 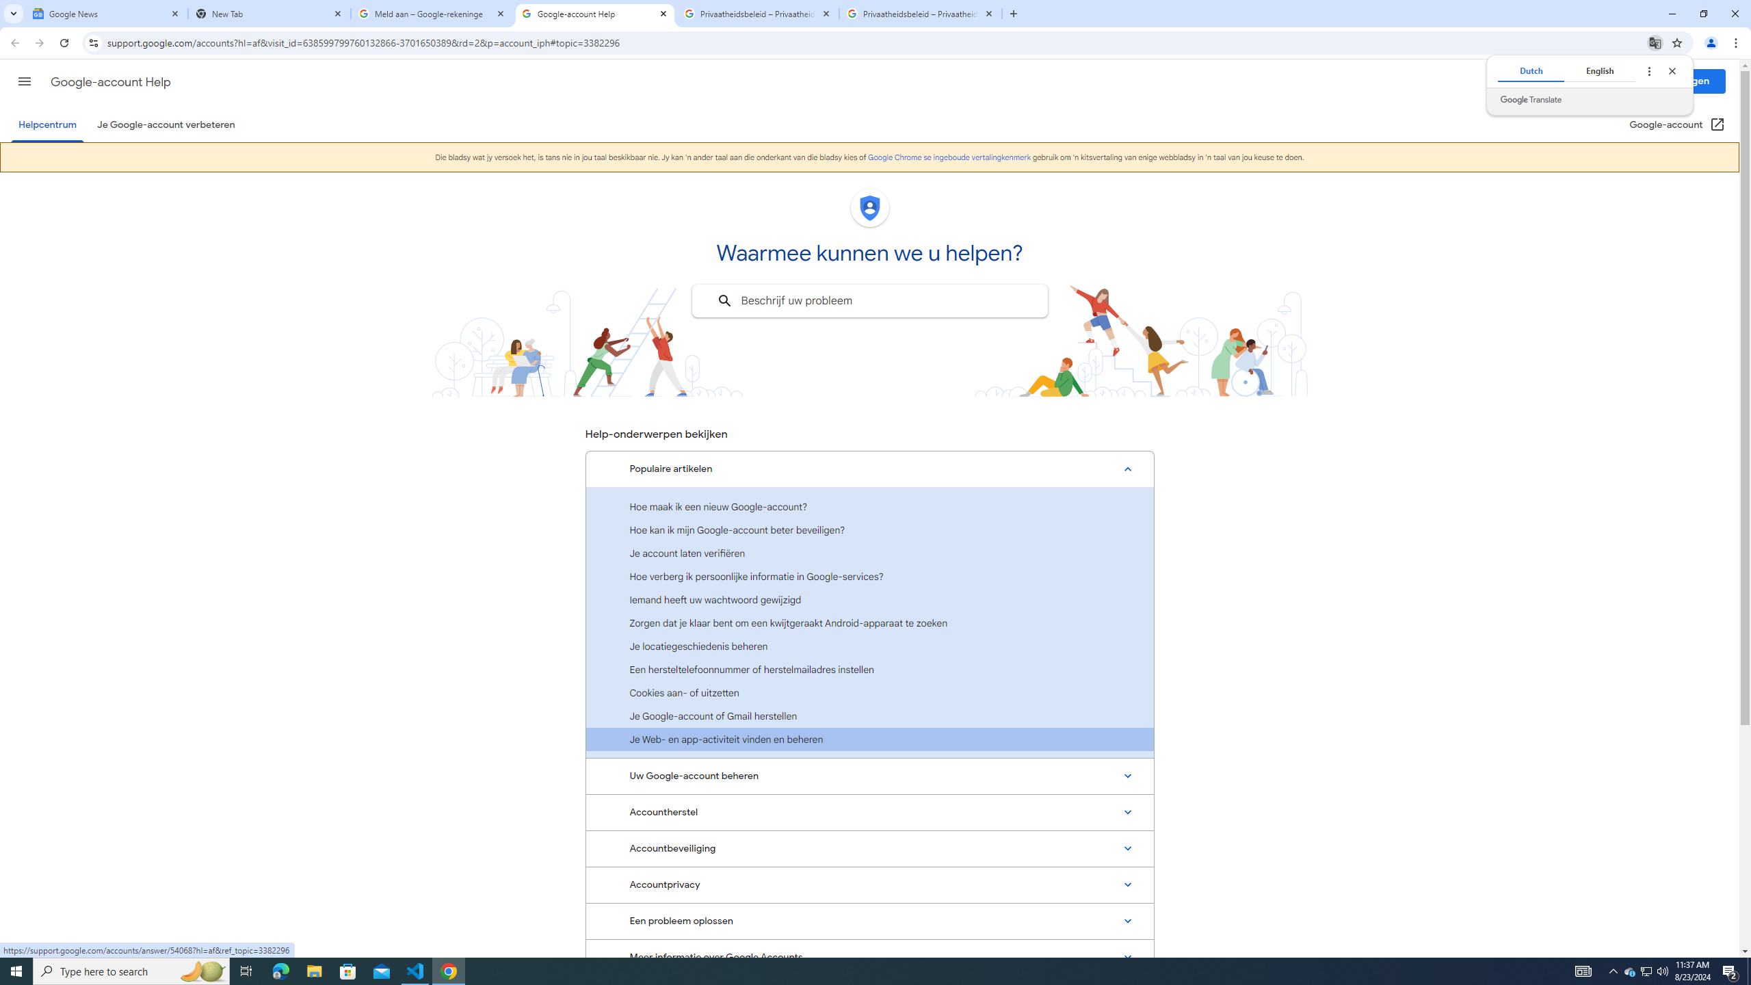 I want to click on Je Google-account verbeteren, so click(x=166, y=124).